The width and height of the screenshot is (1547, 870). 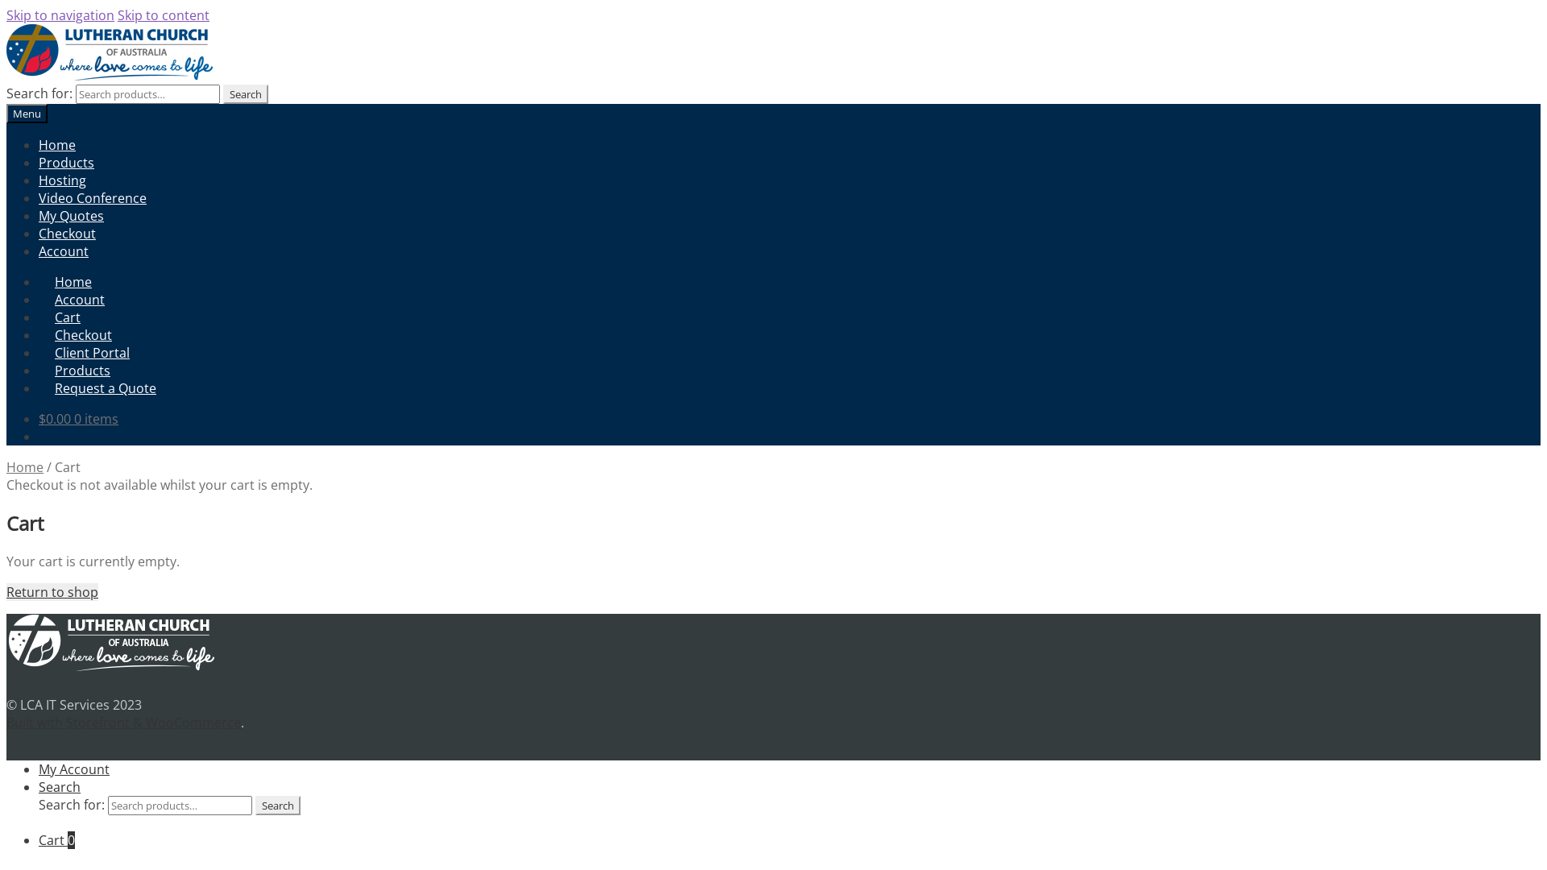 I want to click on Built with Storefront & WooCommerce, so click(x=124, y=723).